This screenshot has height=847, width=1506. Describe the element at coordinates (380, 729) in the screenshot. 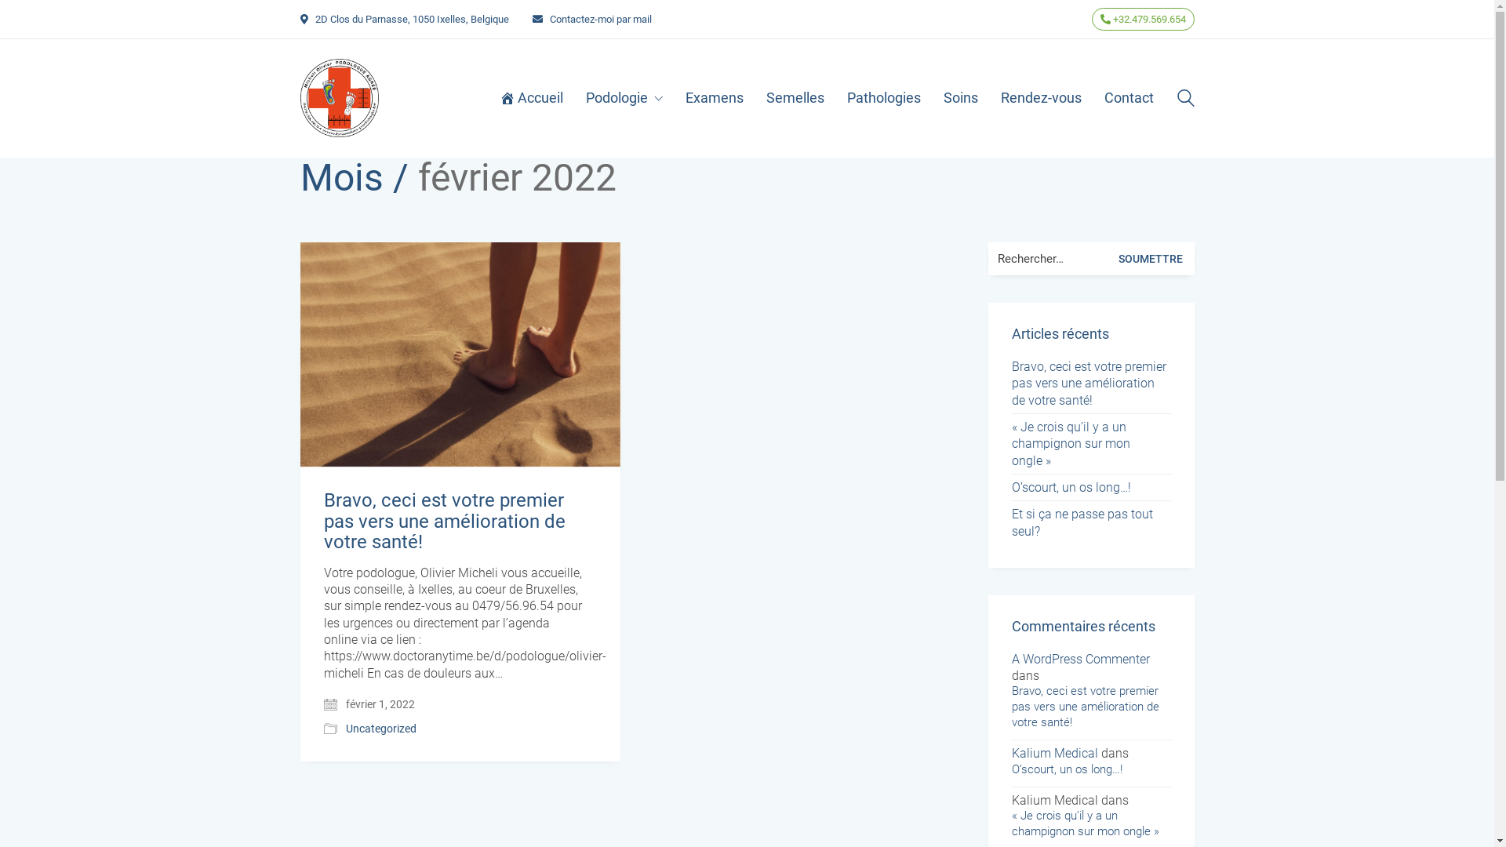

I see `Uncategorized` at that location.